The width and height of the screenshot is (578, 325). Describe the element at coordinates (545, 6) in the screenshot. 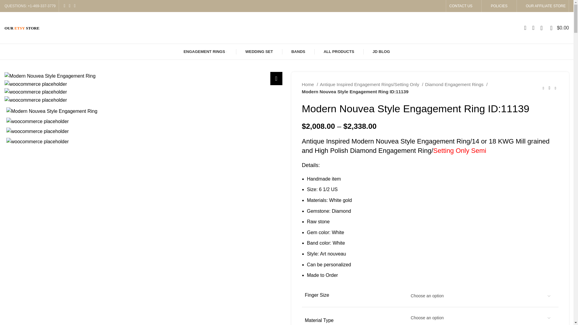

I see `OUR AFFILIATE STORE` at that location.